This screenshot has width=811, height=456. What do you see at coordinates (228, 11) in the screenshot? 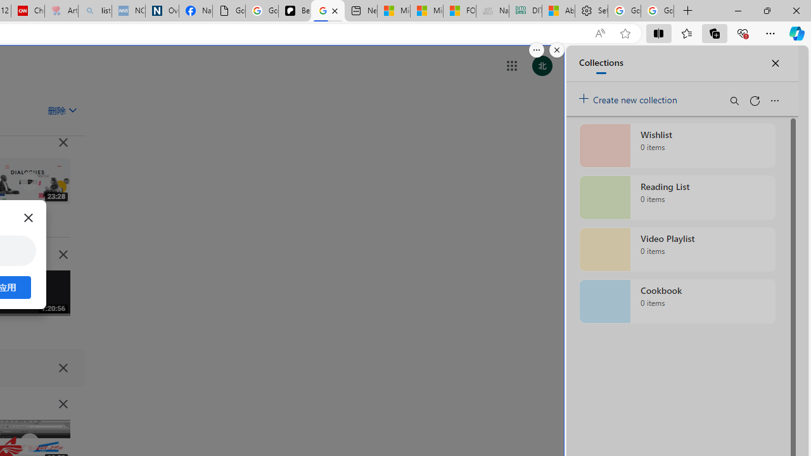
I see `Google Analytics Opt-out Browser Add-on Download Page` at bounding box center [228, 11].